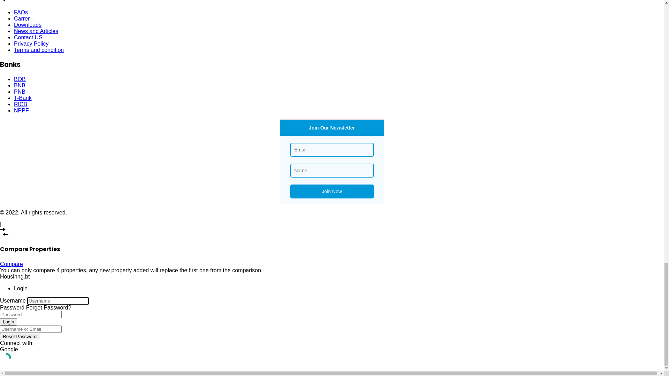 Image resolution: width=669 pixels, height=376 pixels. What do you see at coordinates (39, 40) in the screenshot?
I see `Cad Map` at bounding box center [39, 40].